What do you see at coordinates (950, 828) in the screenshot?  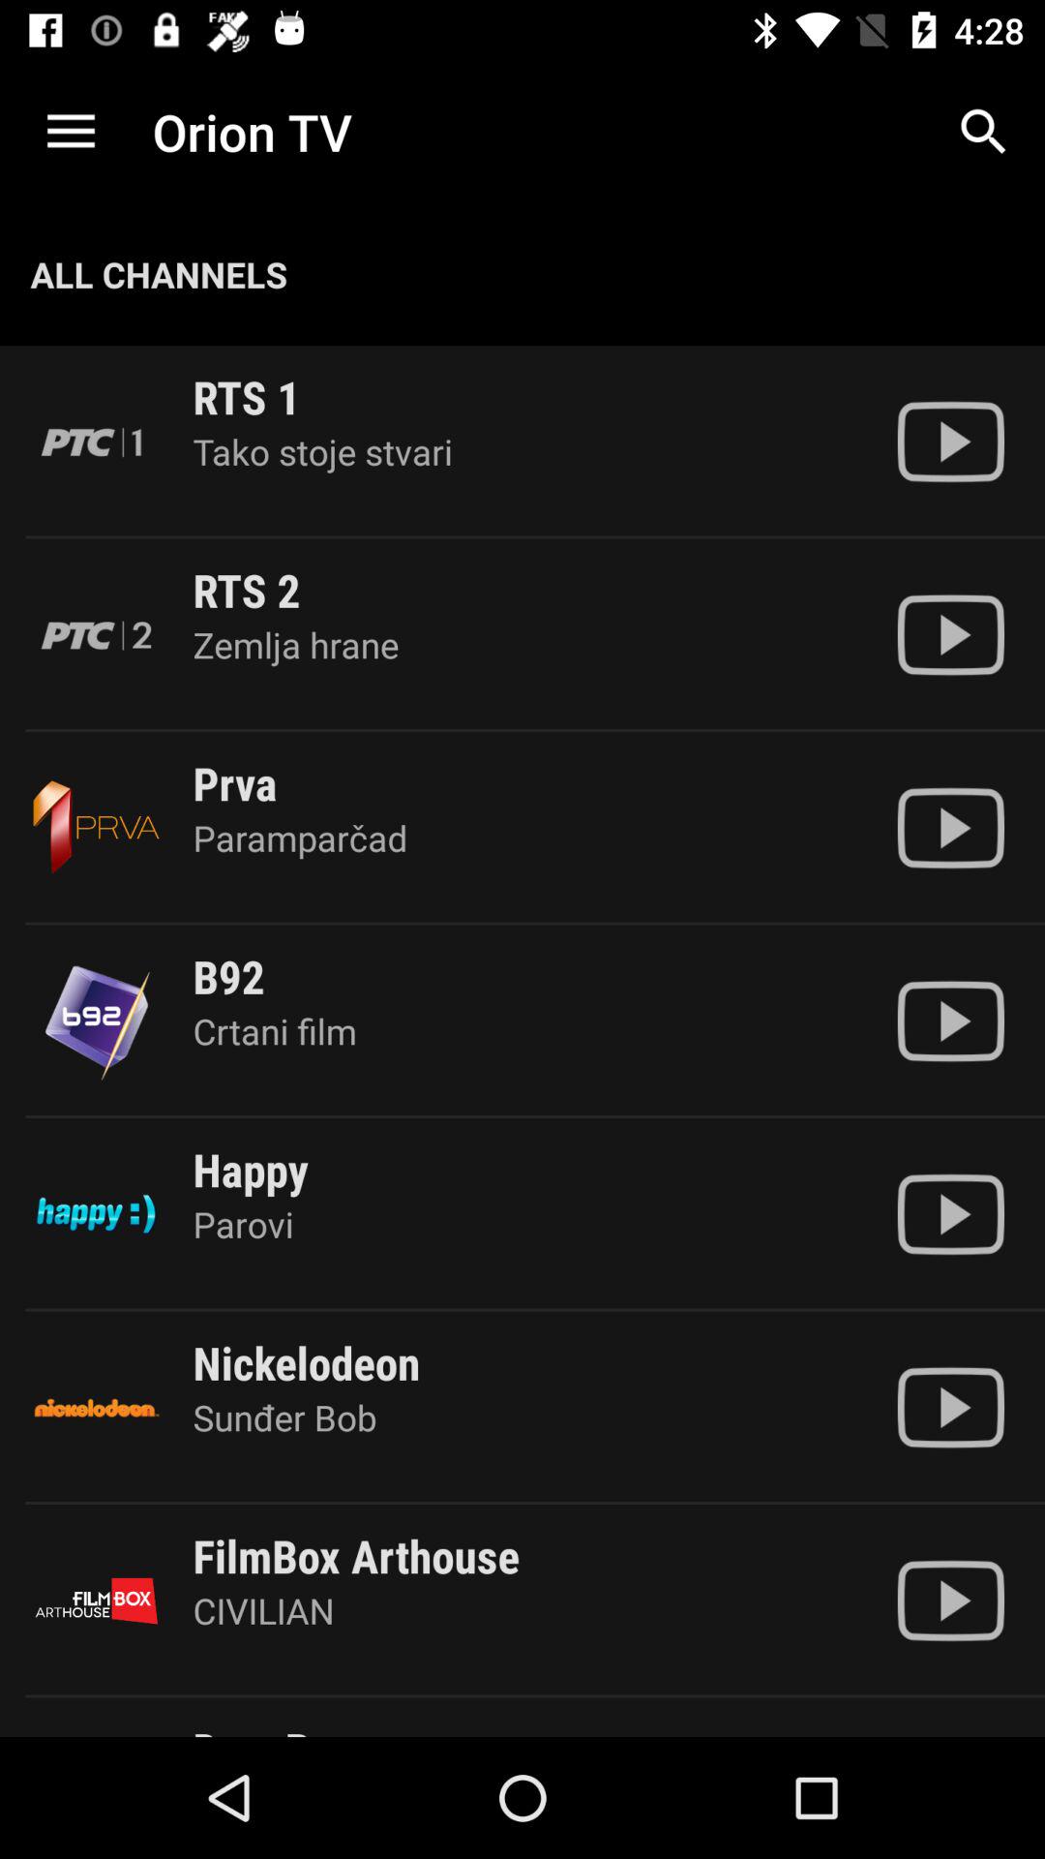 I see `play the prva channel` at bounding box center [950, 828].